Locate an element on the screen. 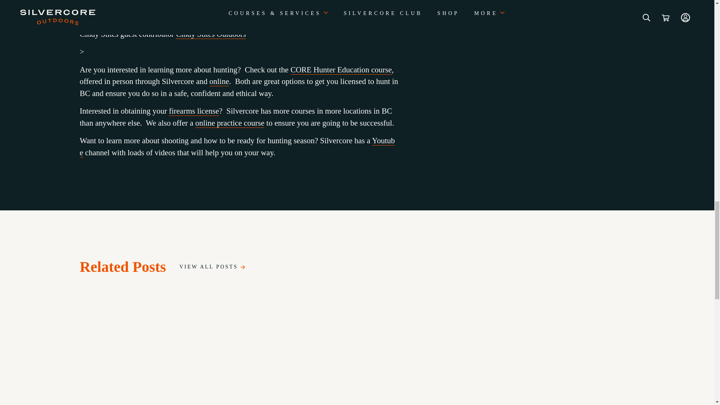 The width and height of the screenshot is (720, 405). online is located at coordinates (219, 82).